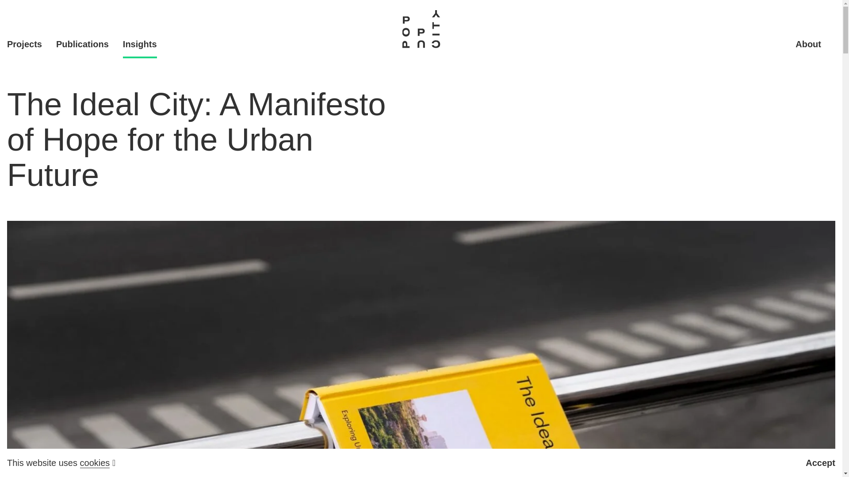 The image size is (849, 477). What do you see at coordinates (421, 29) in the screenshot?
I see `Home` at bounding box center [421, 29].